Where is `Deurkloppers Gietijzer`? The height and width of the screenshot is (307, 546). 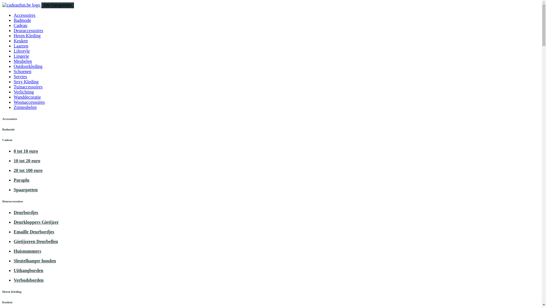
Deurkloppers Gietijzer is located at coordinates (36, 222).